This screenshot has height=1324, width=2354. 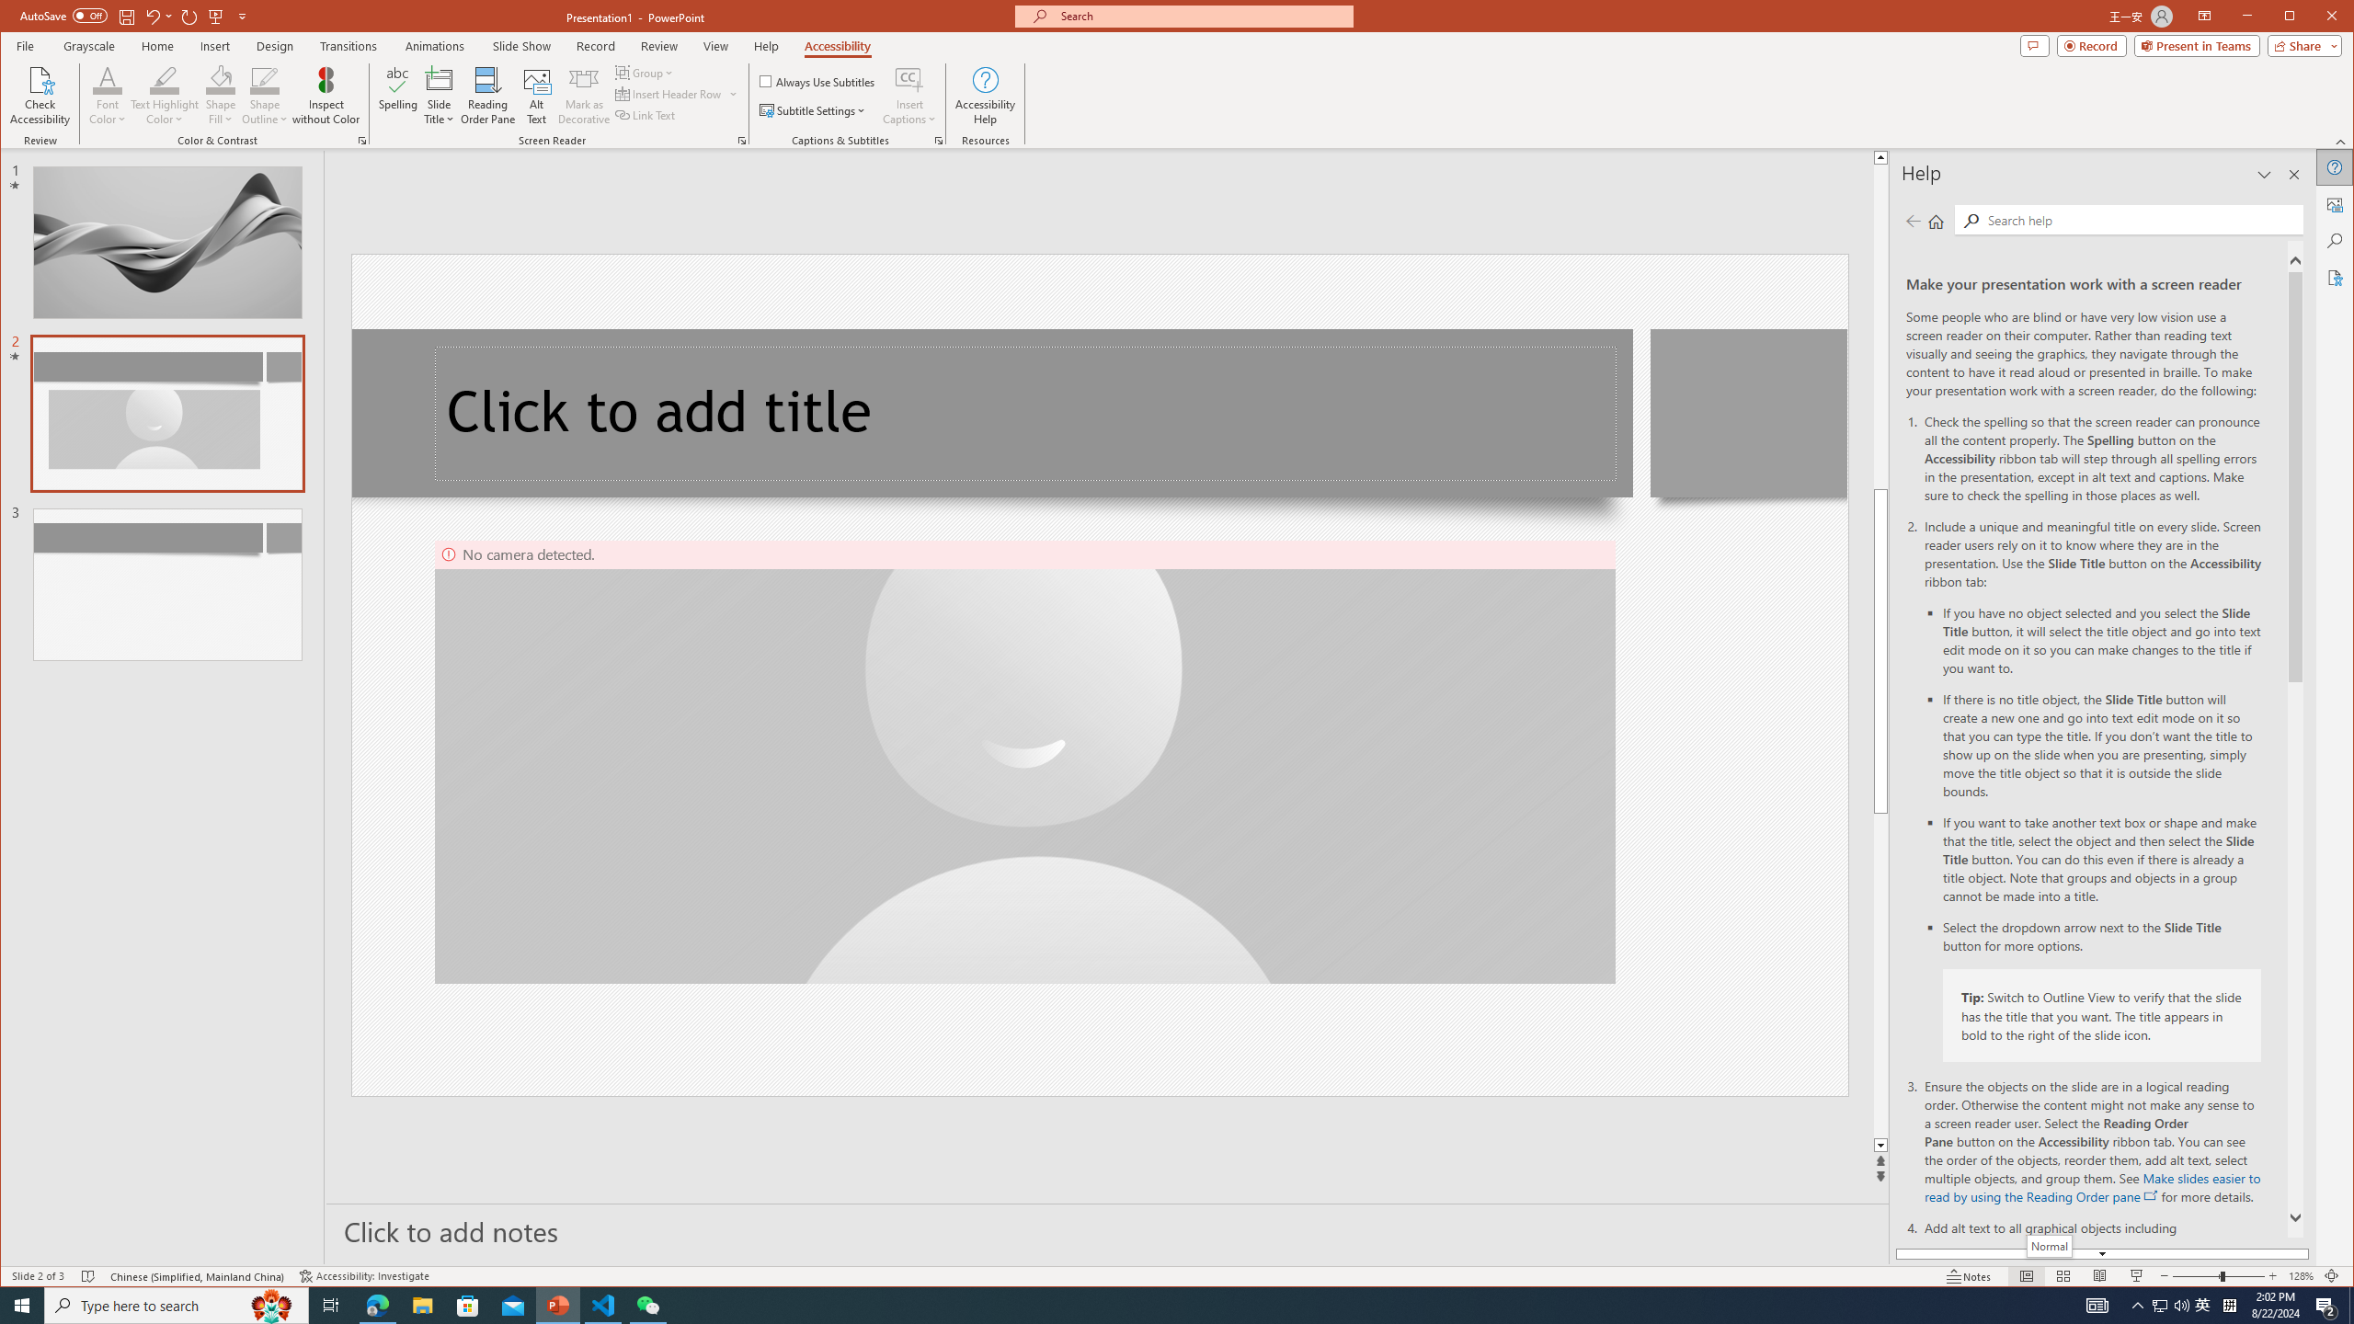 I want to click on Present in Teams, so click(x=2197, y=45).